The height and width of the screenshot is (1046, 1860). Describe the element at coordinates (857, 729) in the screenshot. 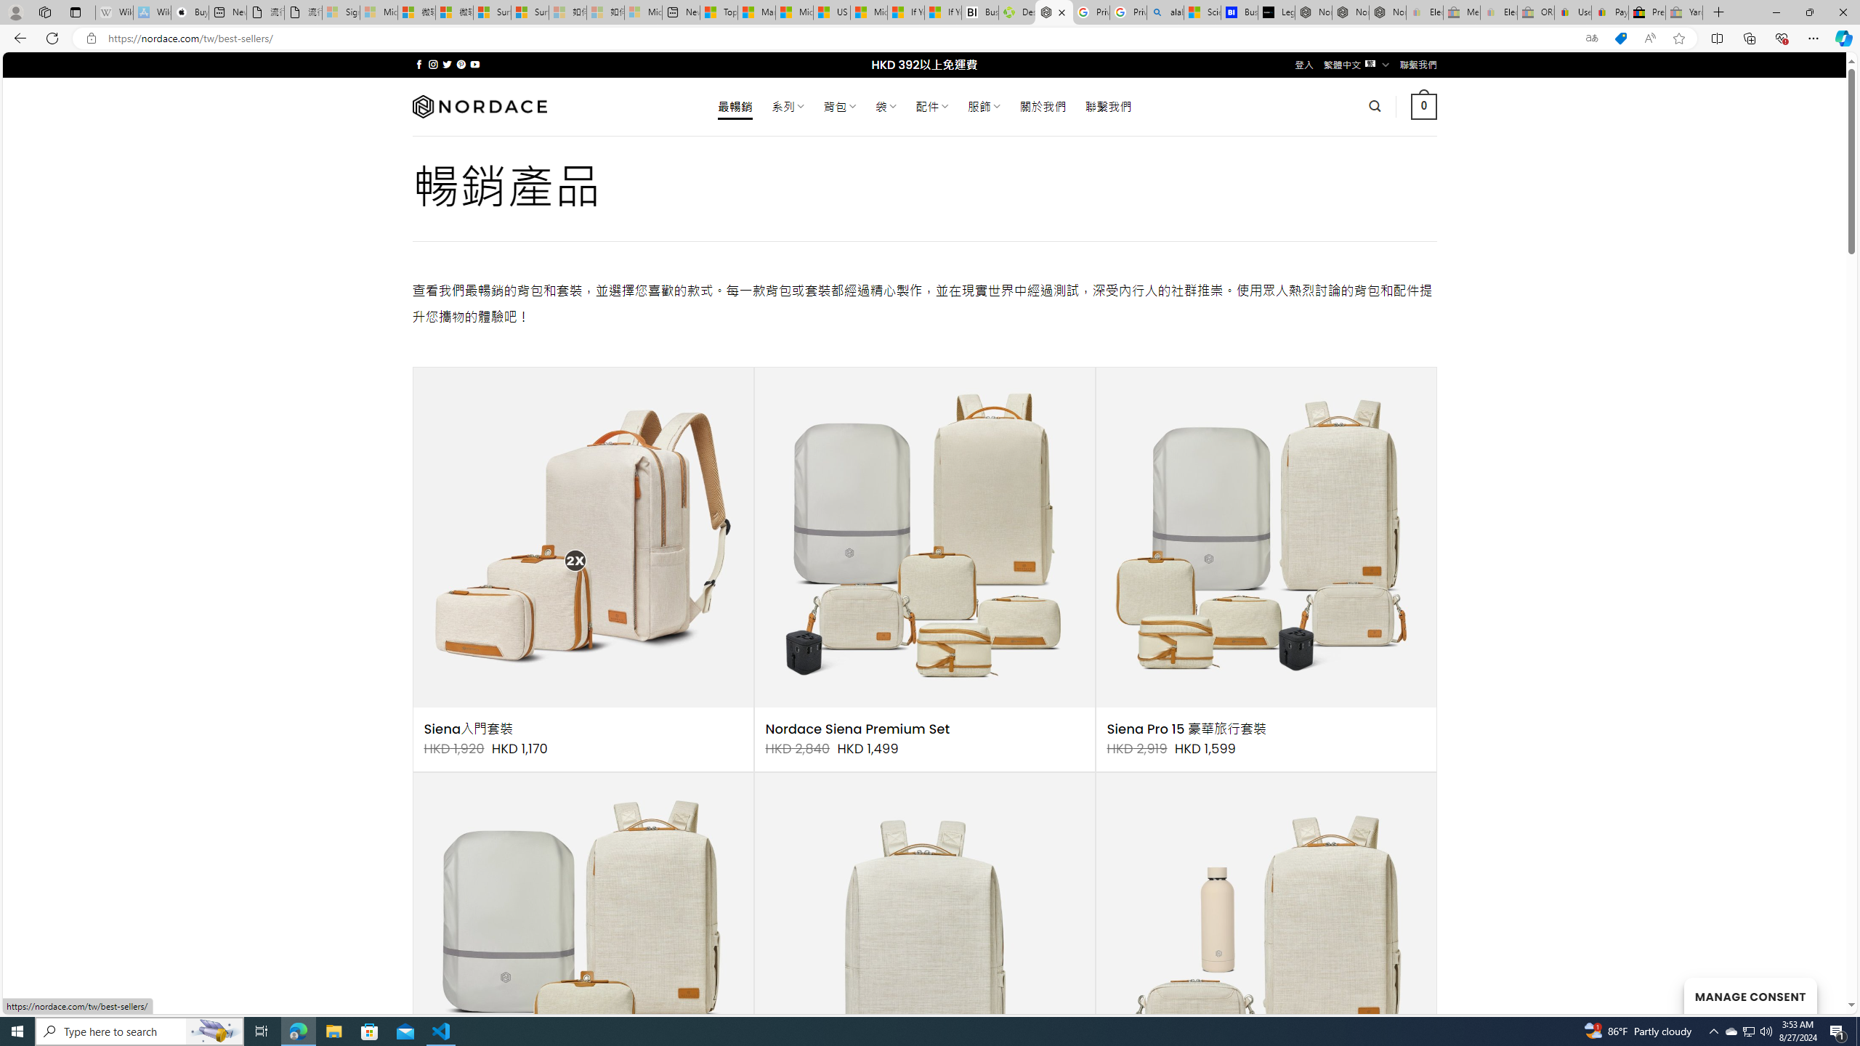

I see `Nordace Siena Premium Set` at that location.